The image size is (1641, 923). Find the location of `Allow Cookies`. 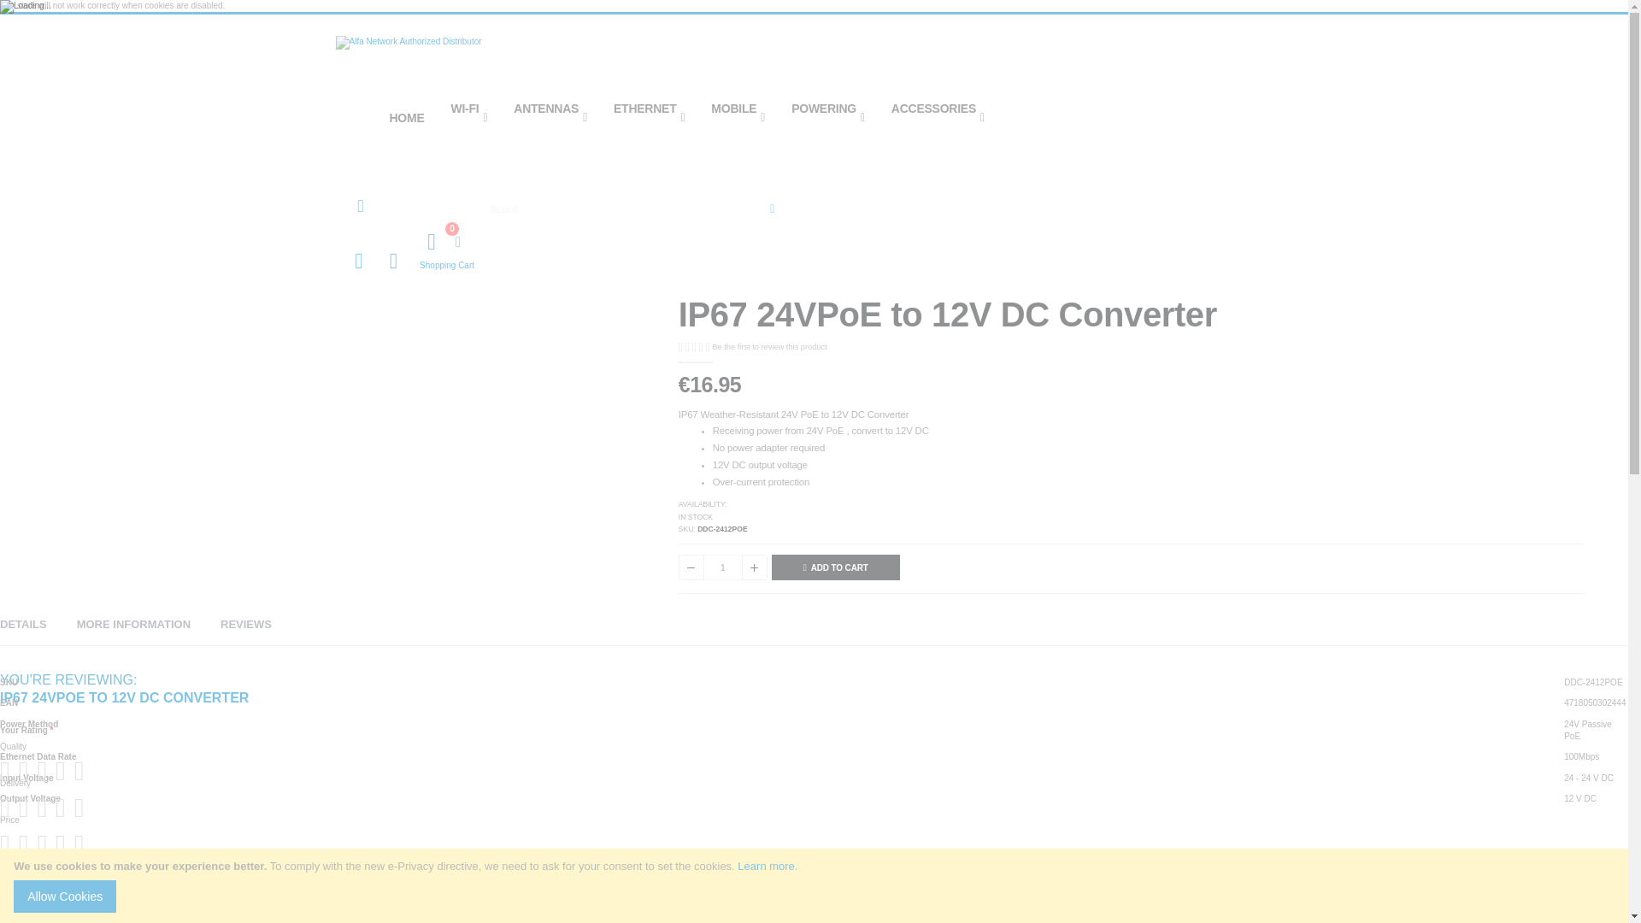

Allow Cookies is located at coordinates (65, 897).